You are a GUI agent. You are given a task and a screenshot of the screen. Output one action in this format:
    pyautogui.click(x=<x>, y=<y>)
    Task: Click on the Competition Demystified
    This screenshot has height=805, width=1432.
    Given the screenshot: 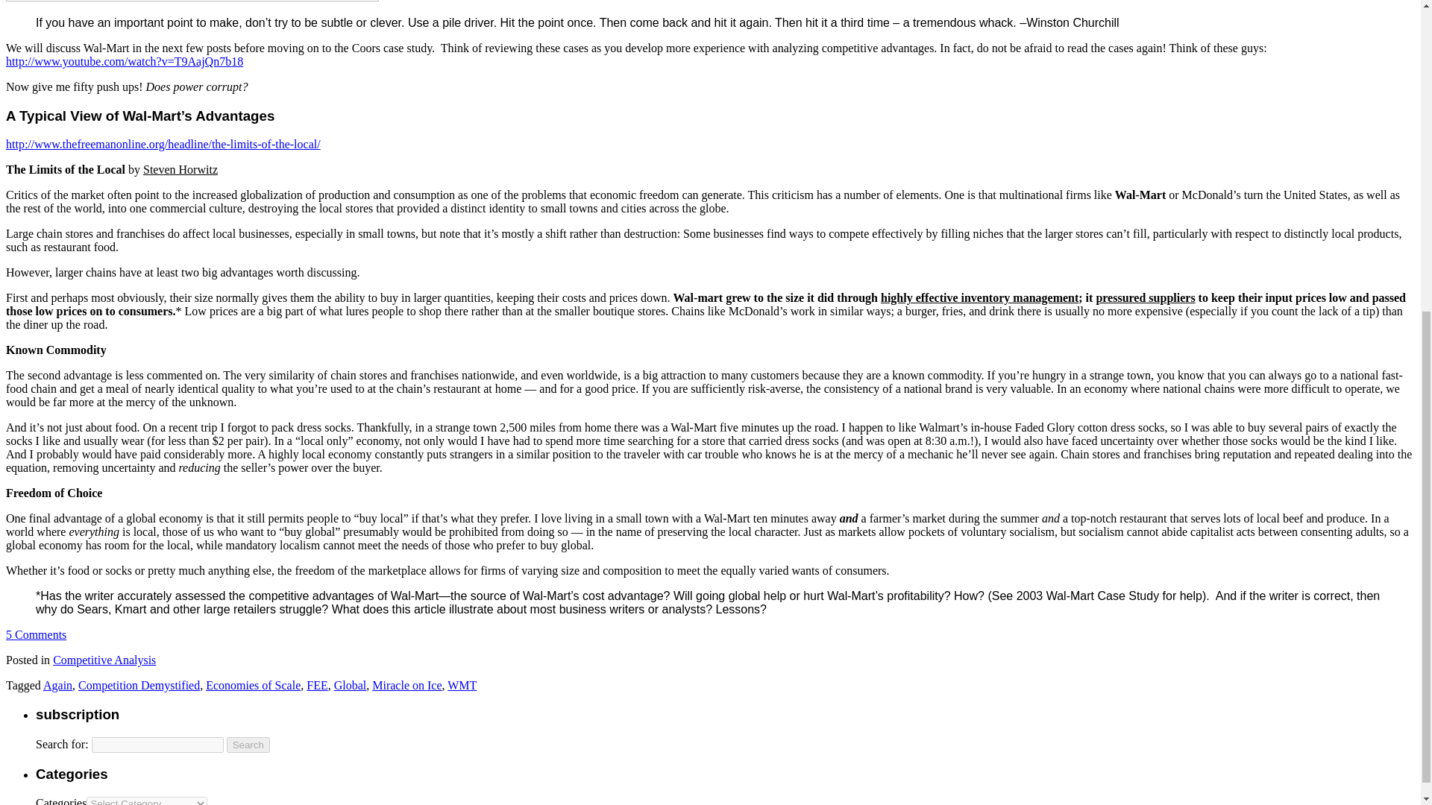 What is the action you would take?
    pyautogui.click(x=139, y=685)
    